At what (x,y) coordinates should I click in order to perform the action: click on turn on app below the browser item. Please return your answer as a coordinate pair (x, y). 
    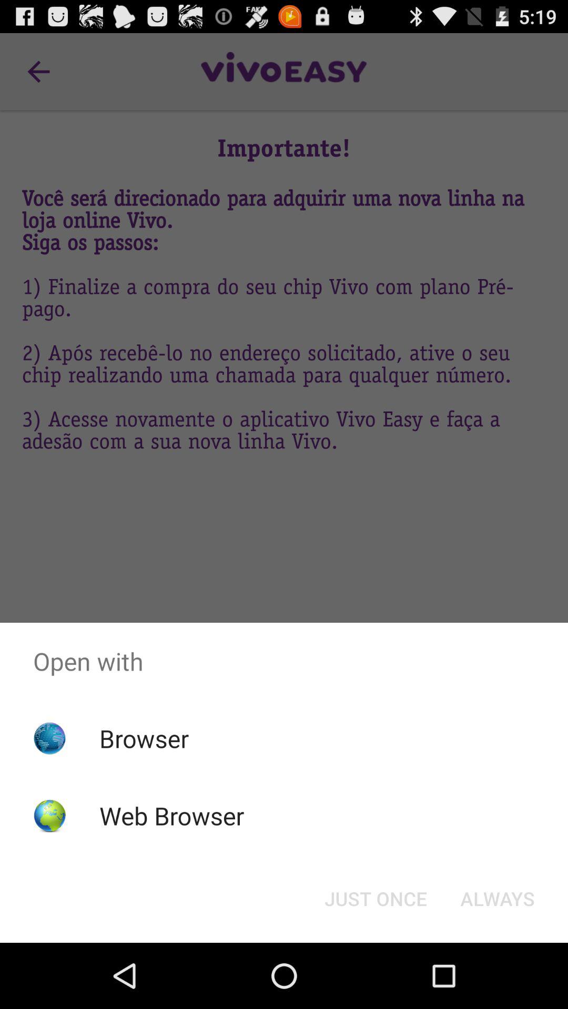
    Looking at the image, I should click on (171, 816).